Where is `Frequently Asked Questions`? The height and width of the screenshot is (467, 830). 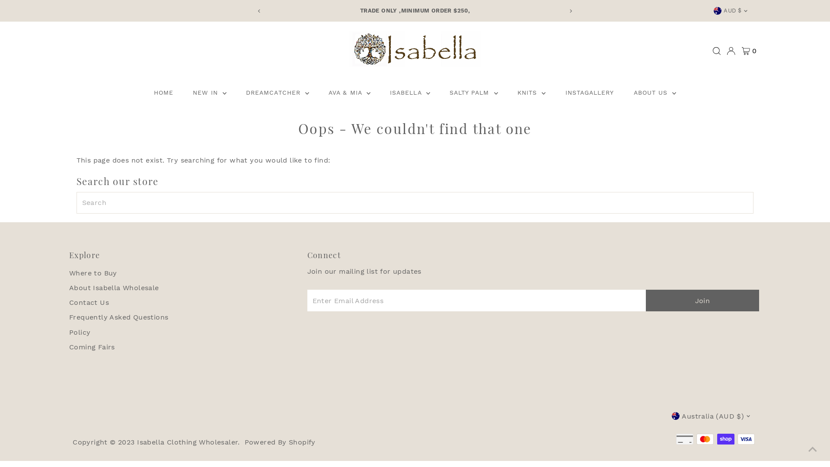
Frequently Asked Questions is located at coordinates (118, 317).